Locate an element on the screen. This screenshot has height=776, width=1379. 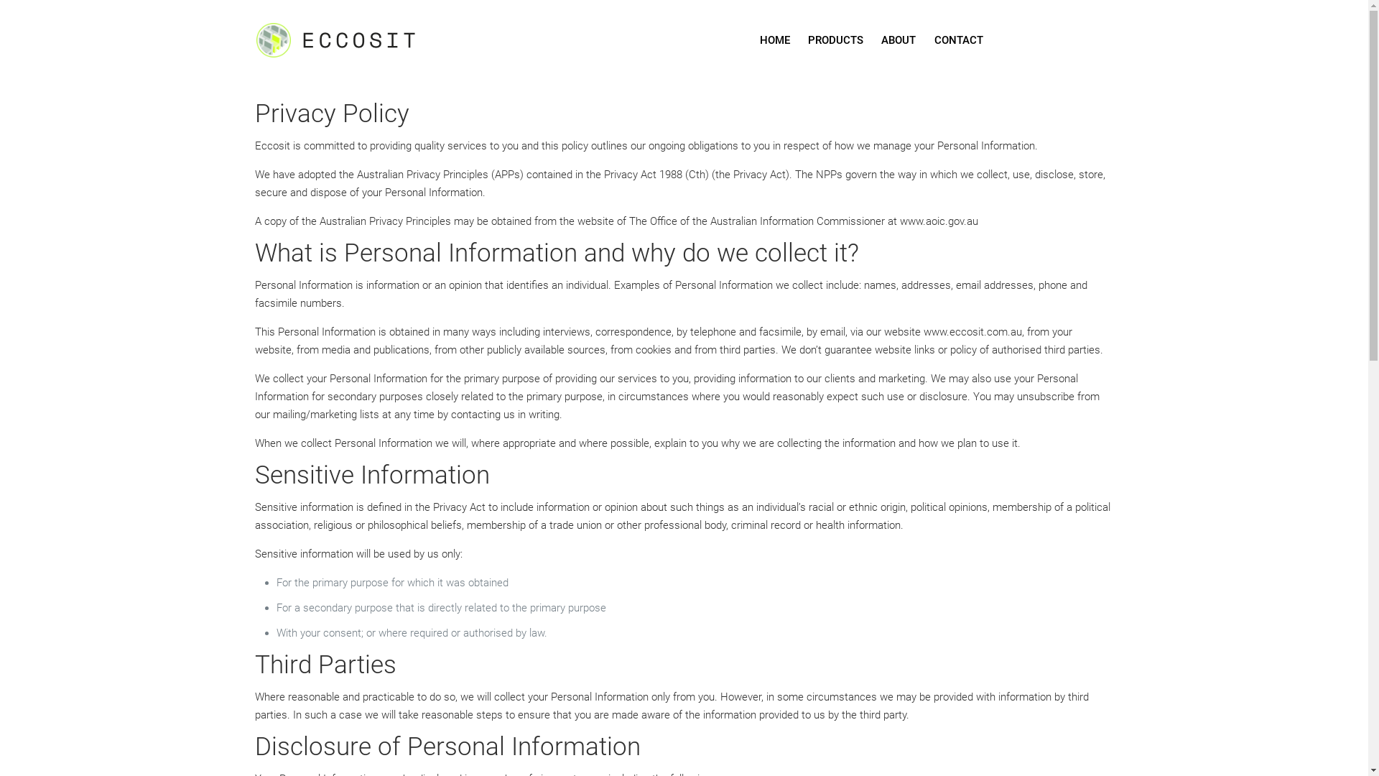
HOME is located at coordinates (775, 40).